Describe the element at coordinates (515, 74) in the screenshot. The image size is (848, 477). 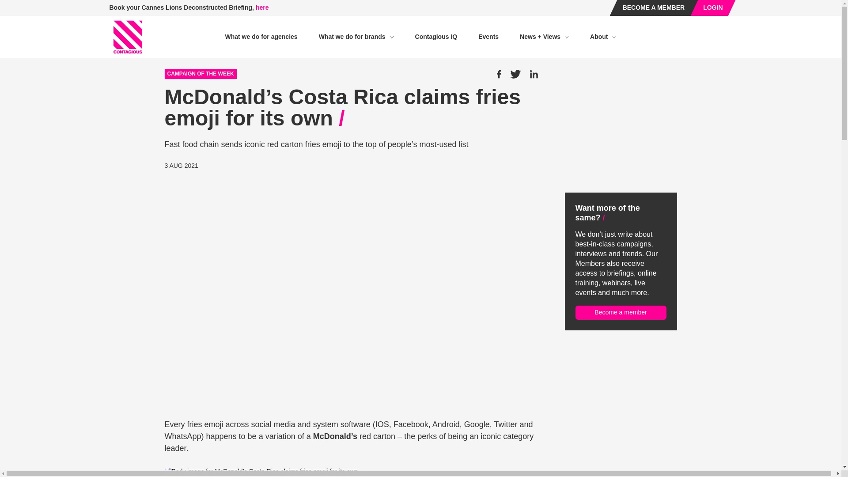
I see `SHARE ON TWITTER` at that location.